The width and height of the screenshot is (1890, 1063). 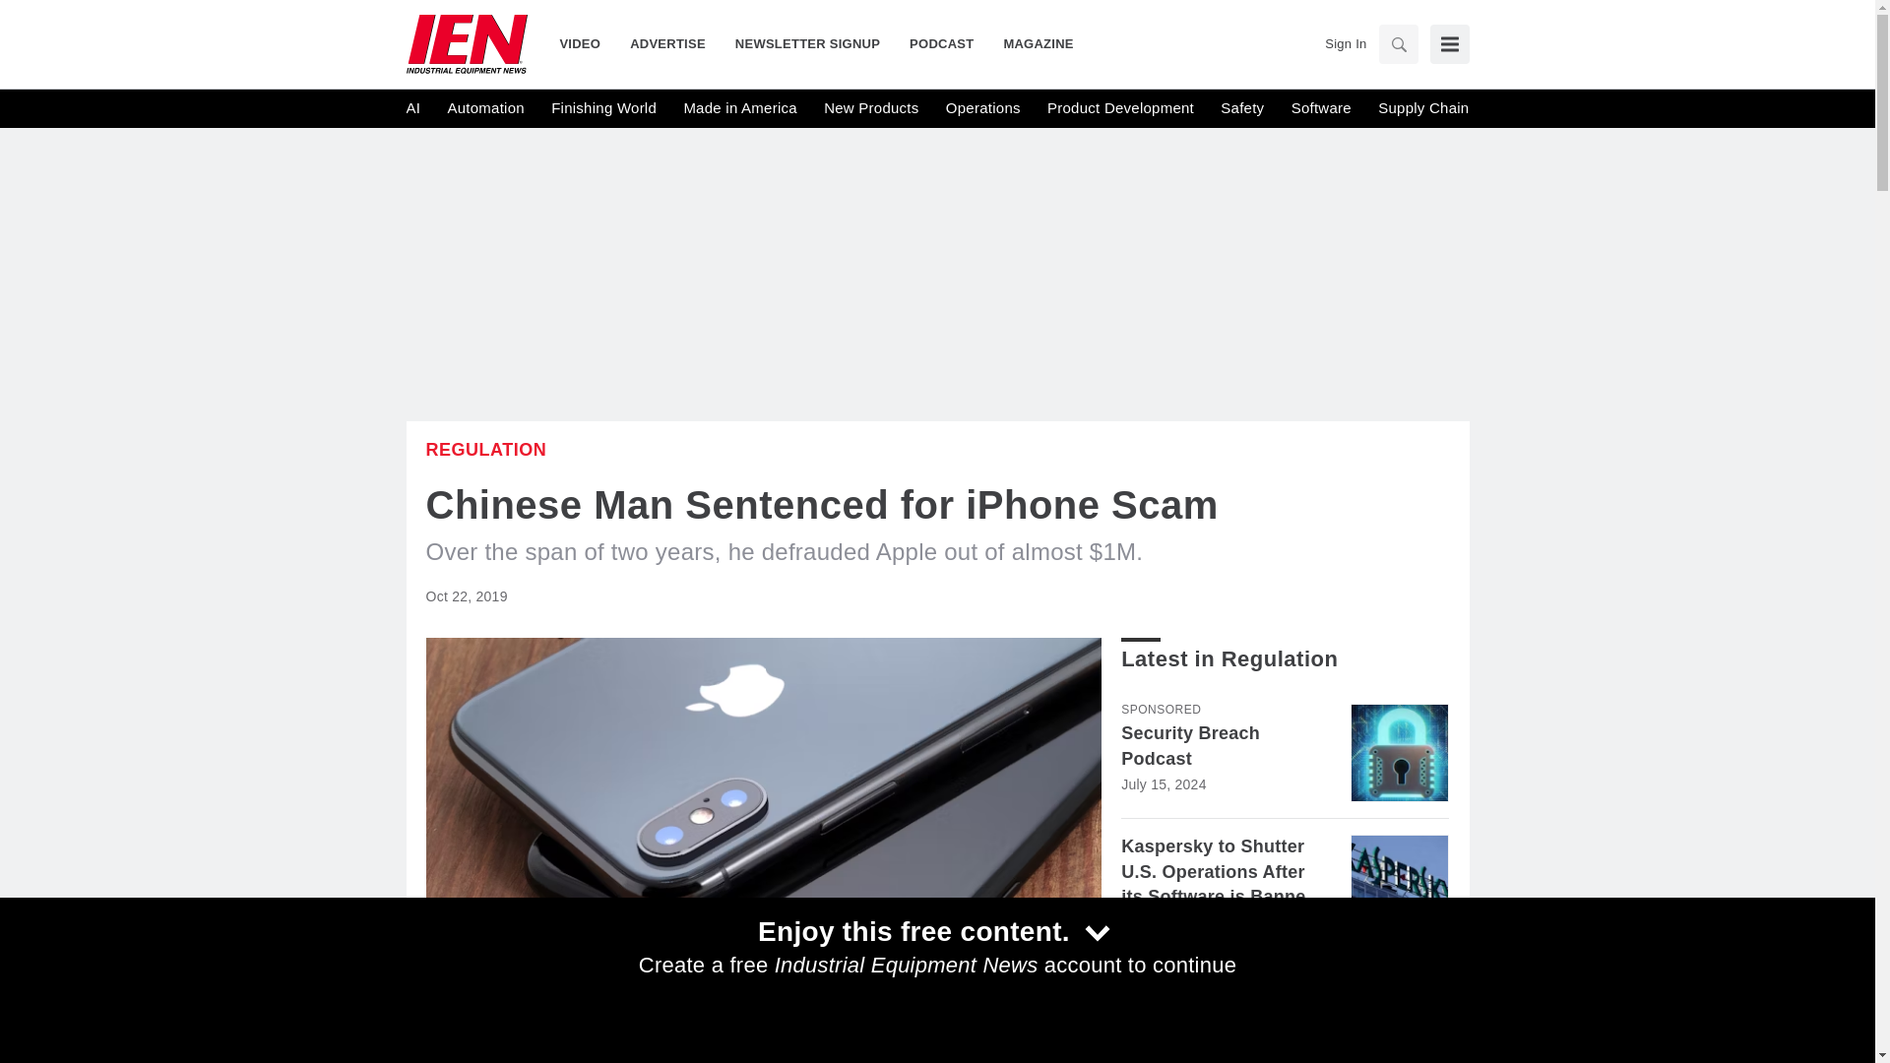 I want to click on VIDEO, so click(x=587, y=43).